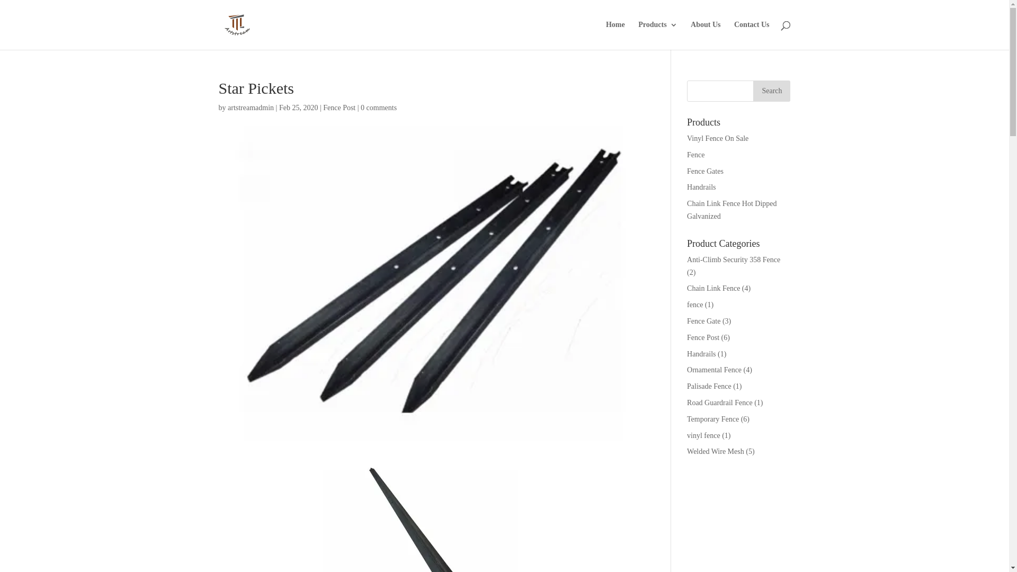 This screenshot has height=572, width=1017. Describe the element at coordinates (734, 260) in the screenshot. I see `Anti-Climb Security 358 Fence` at that location.